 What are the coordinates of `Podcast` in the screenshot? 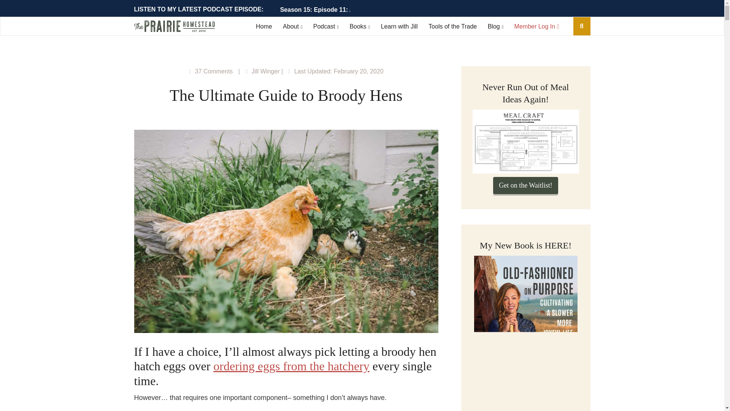 It's located at (325, 26).